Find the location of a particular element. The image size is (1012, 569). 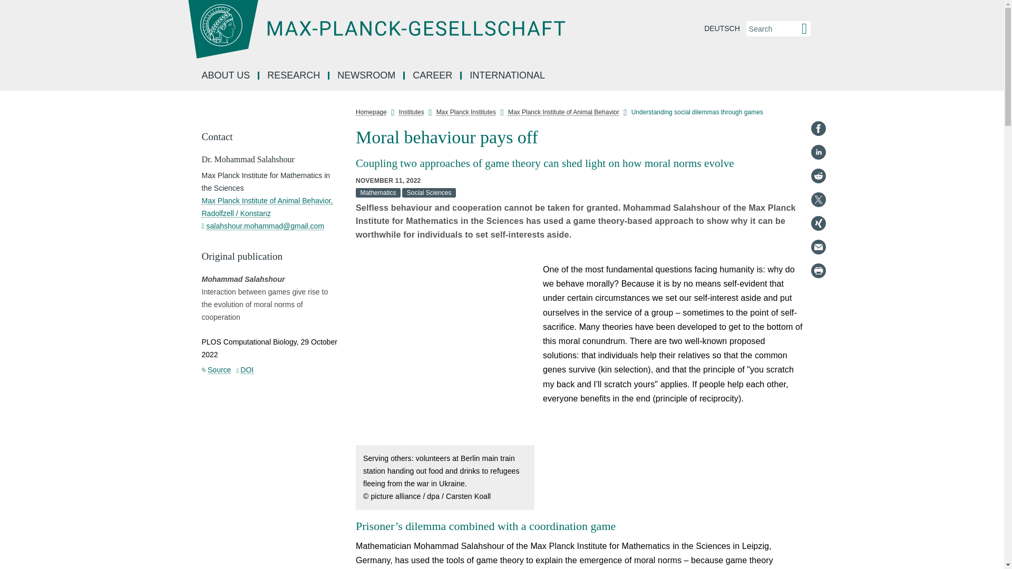

Facebook is located at coordinates (818, 129).